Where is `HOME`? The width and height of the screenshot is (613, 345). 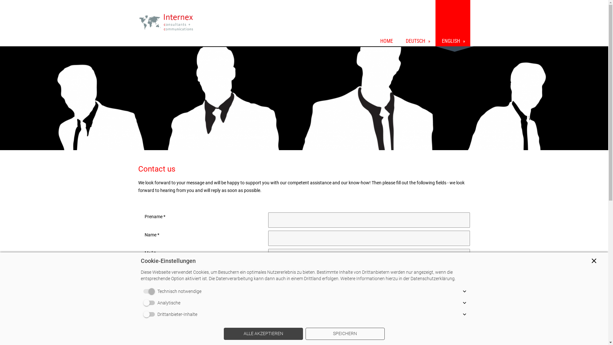
HOME is located at coordinates (386, 23).